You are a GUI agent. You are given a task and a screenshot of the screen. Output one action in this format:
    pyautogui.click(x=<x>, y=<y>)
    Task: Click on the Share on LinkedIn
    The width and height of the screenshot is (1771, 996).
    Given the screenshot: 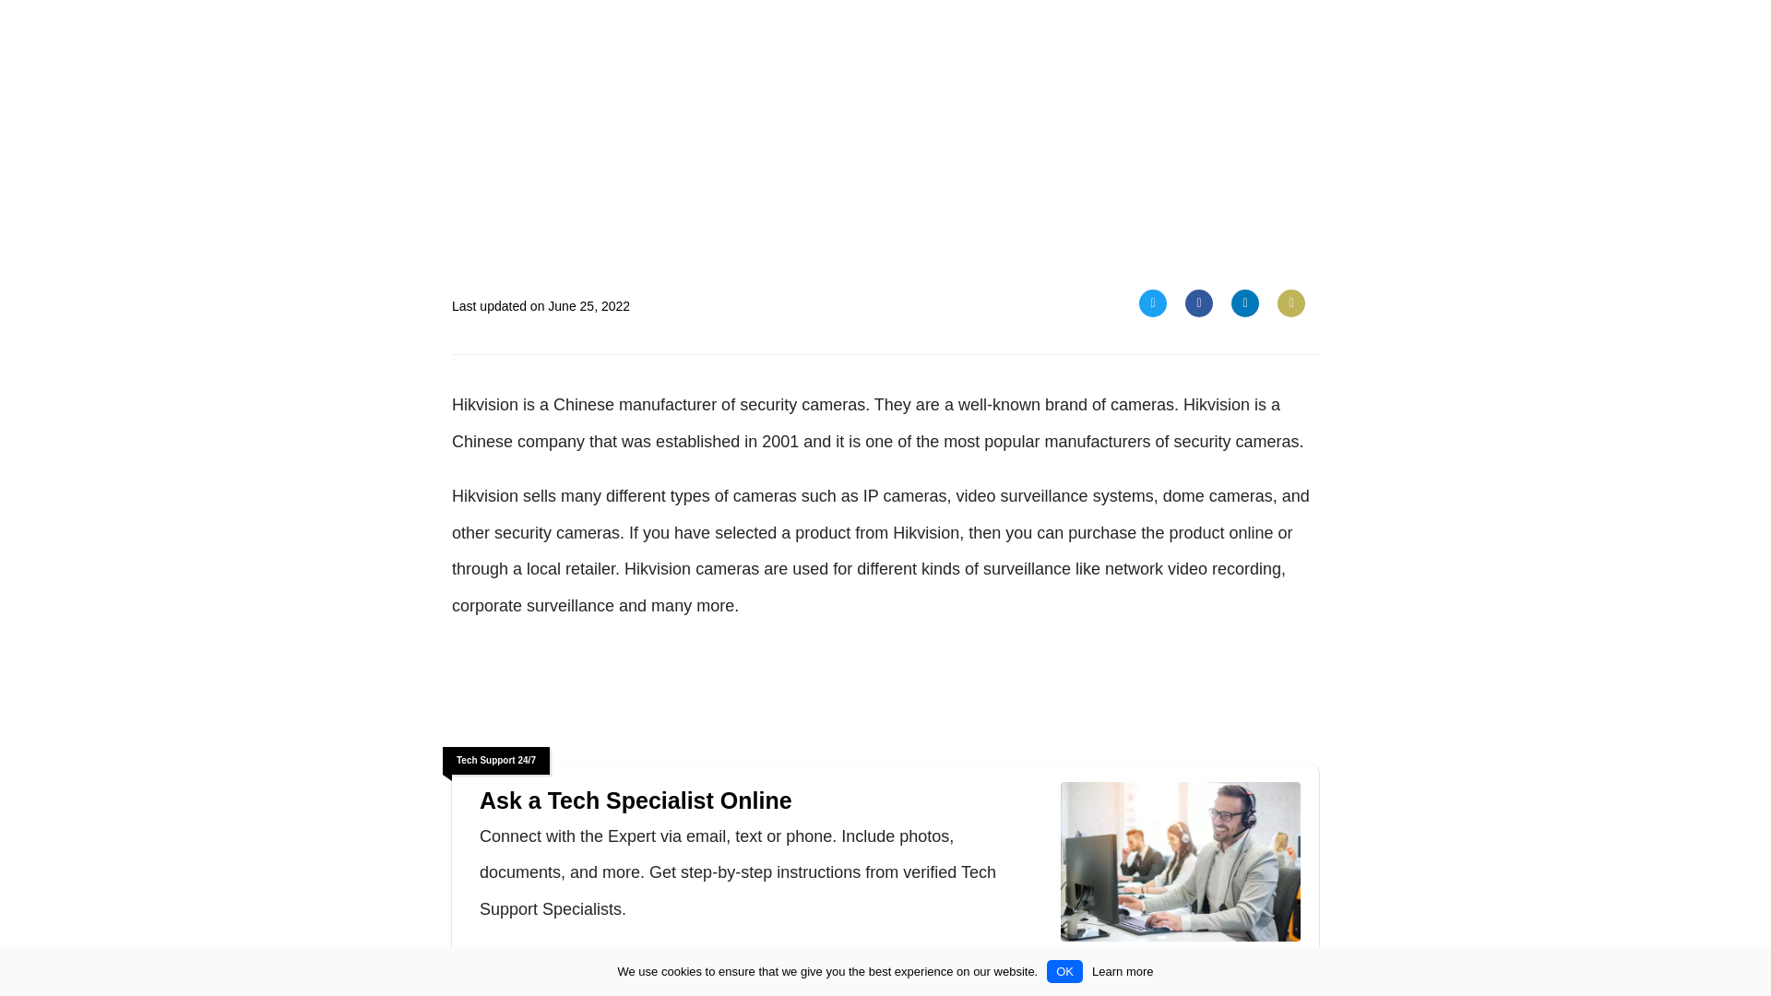 What is the action you would take?
    pyautogui.click(x=1245, y=303)
    